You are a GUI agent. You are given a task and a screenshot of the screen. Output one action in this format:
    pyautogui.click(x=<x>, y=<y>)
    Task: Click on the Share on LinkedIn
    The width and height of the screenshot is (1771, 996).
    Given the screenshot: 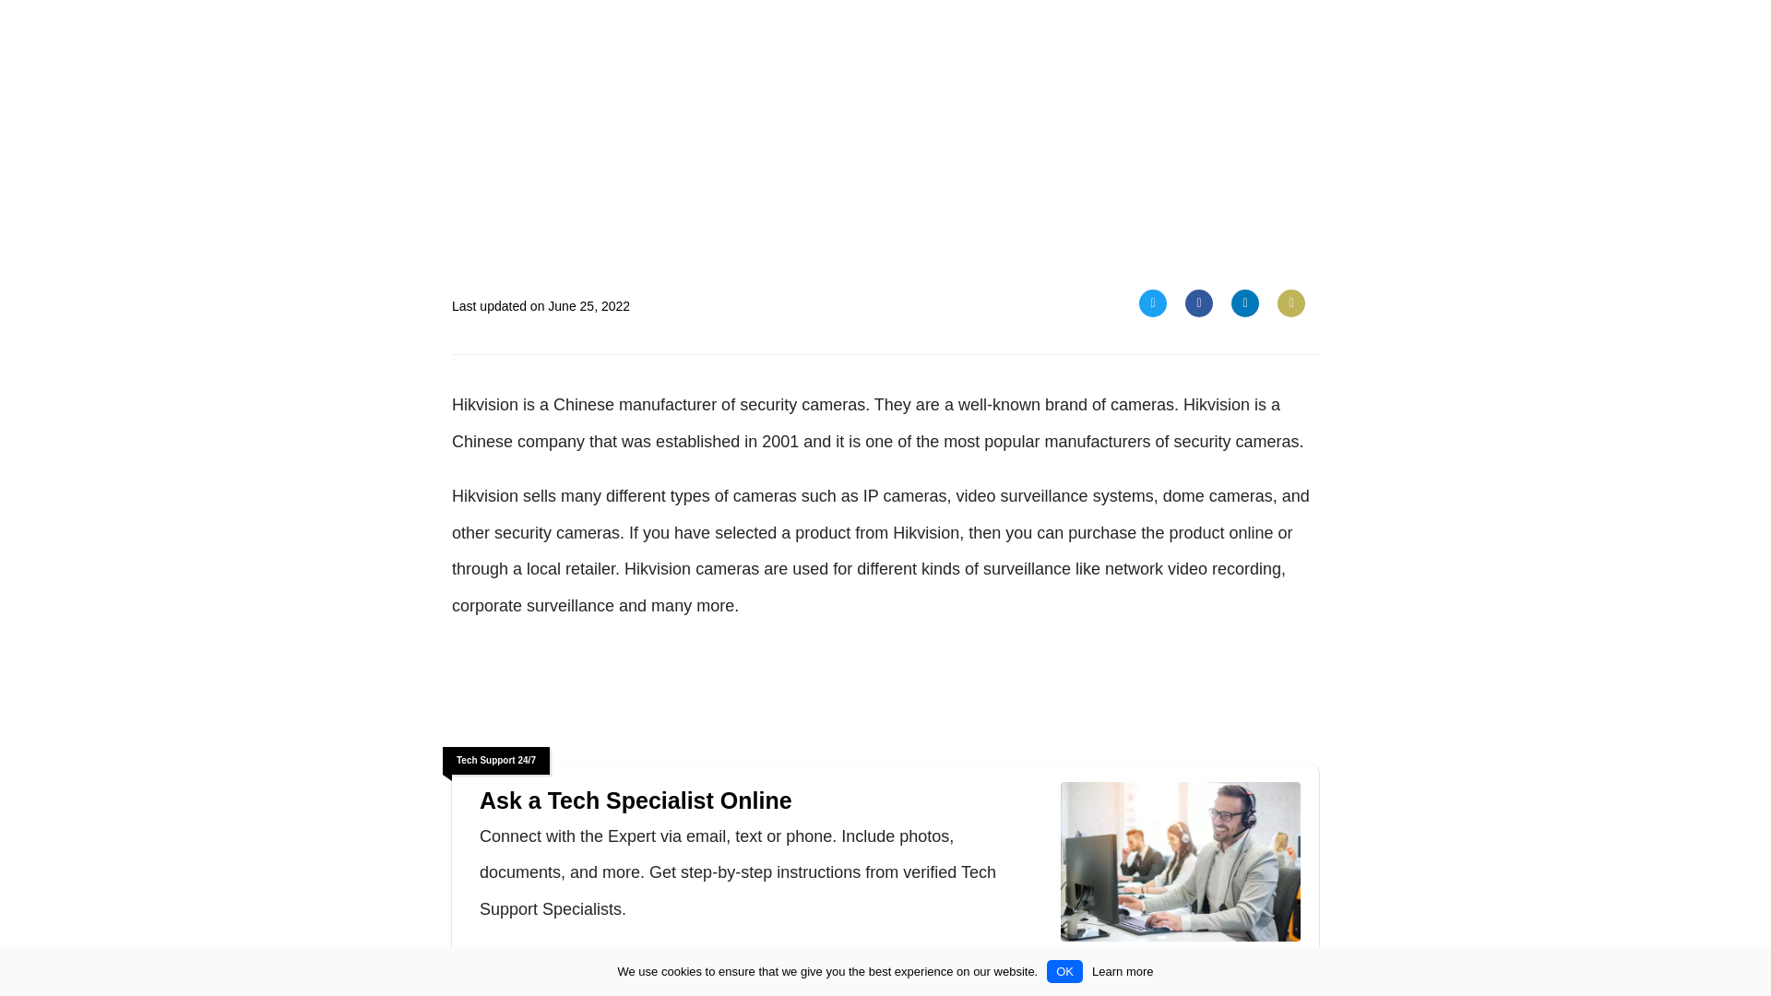 What is the action you would take?
    pyautogui.click(x=1245, y=303)
    